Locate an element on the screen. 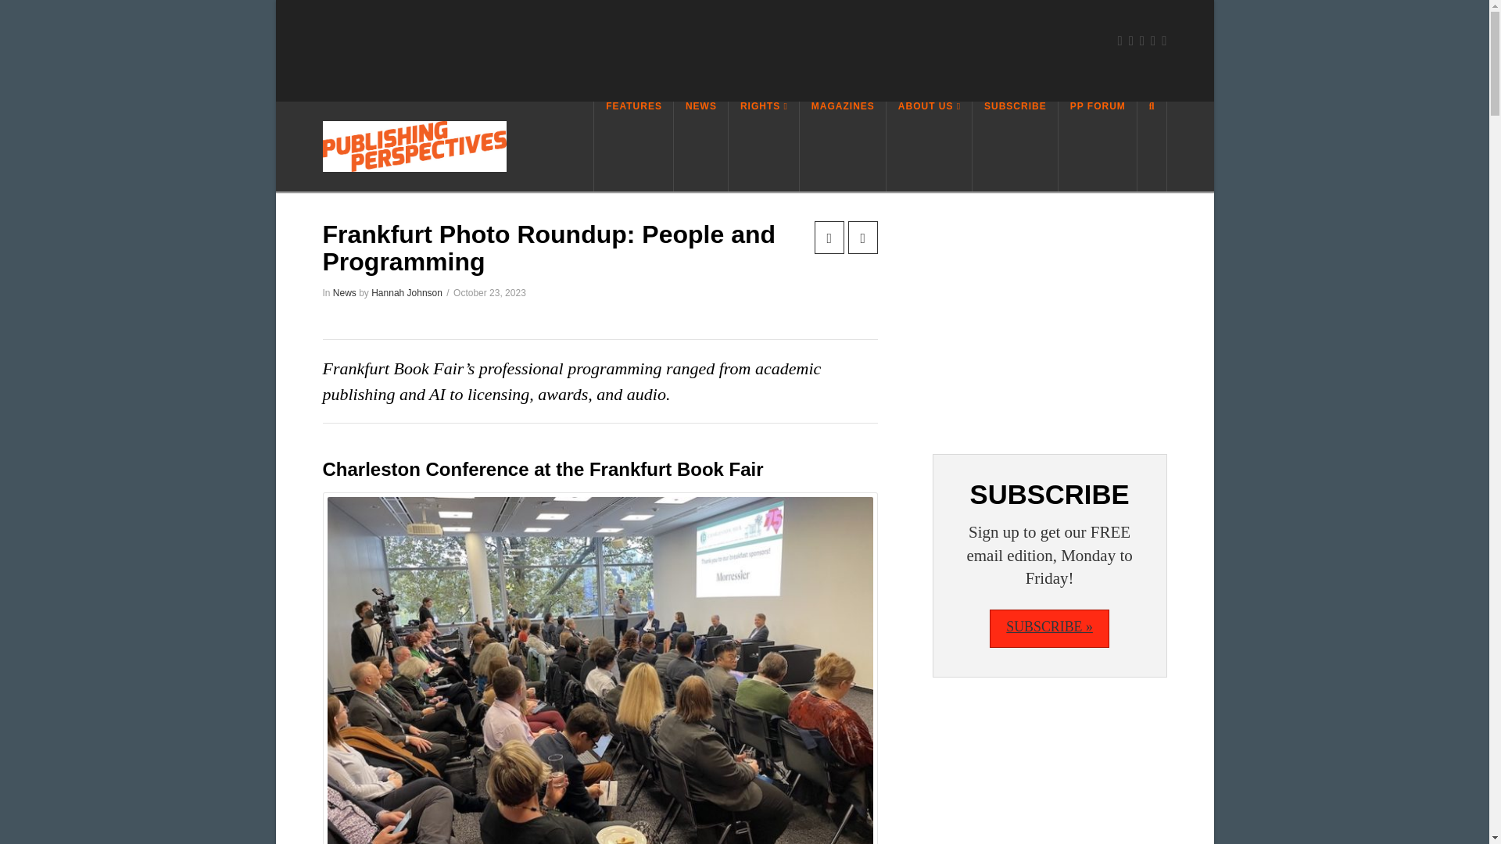 This screenshot has height=844, width=1501. News is located at coordinates (345, 293).